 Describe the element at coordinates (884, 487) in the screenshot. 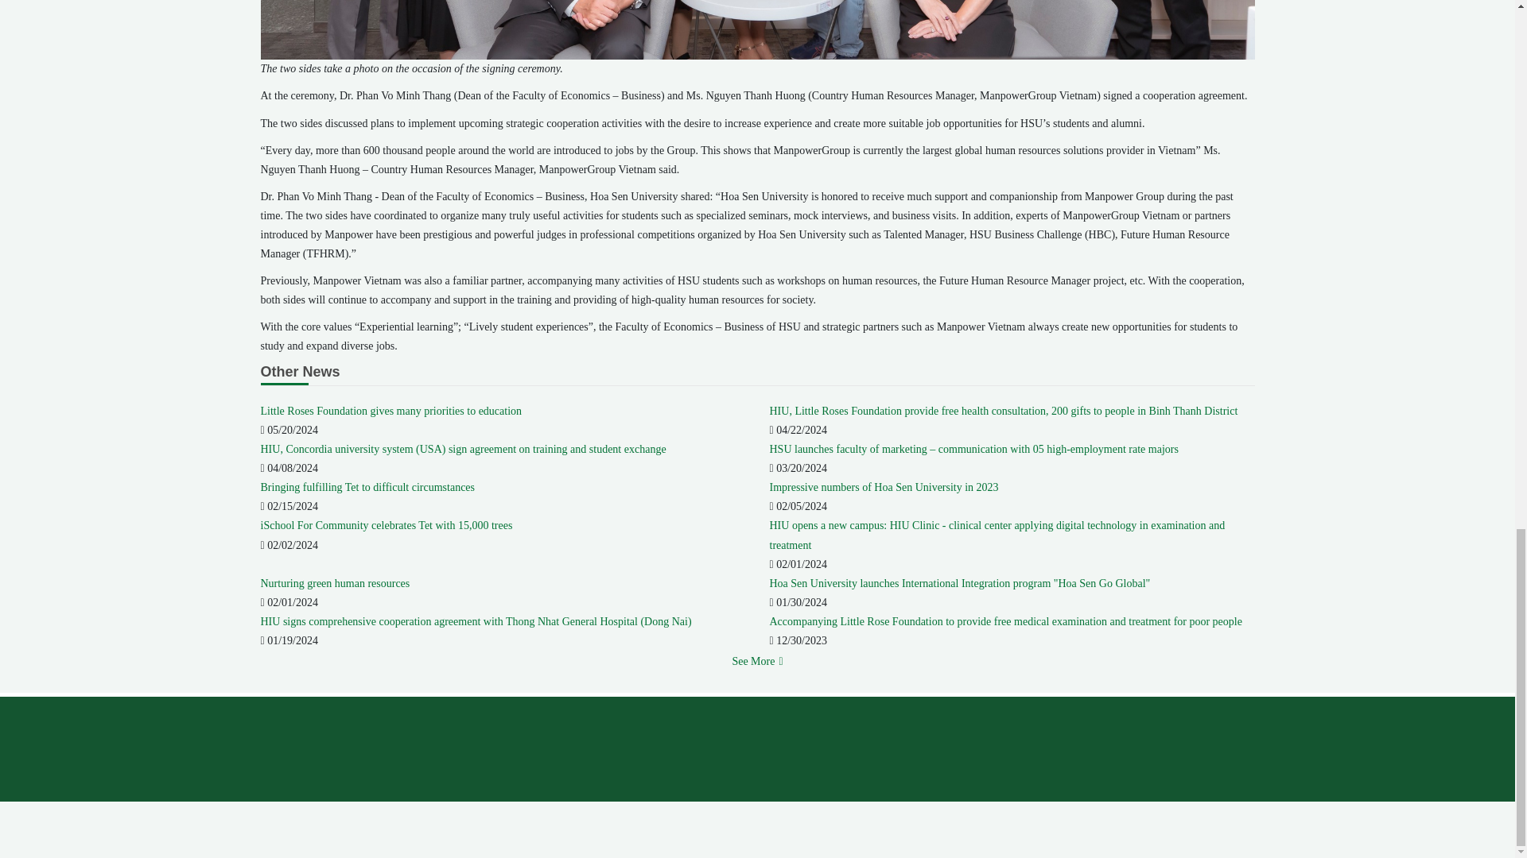

I see `Impressive numbers of Hoa Sen University in 2023` at that location.